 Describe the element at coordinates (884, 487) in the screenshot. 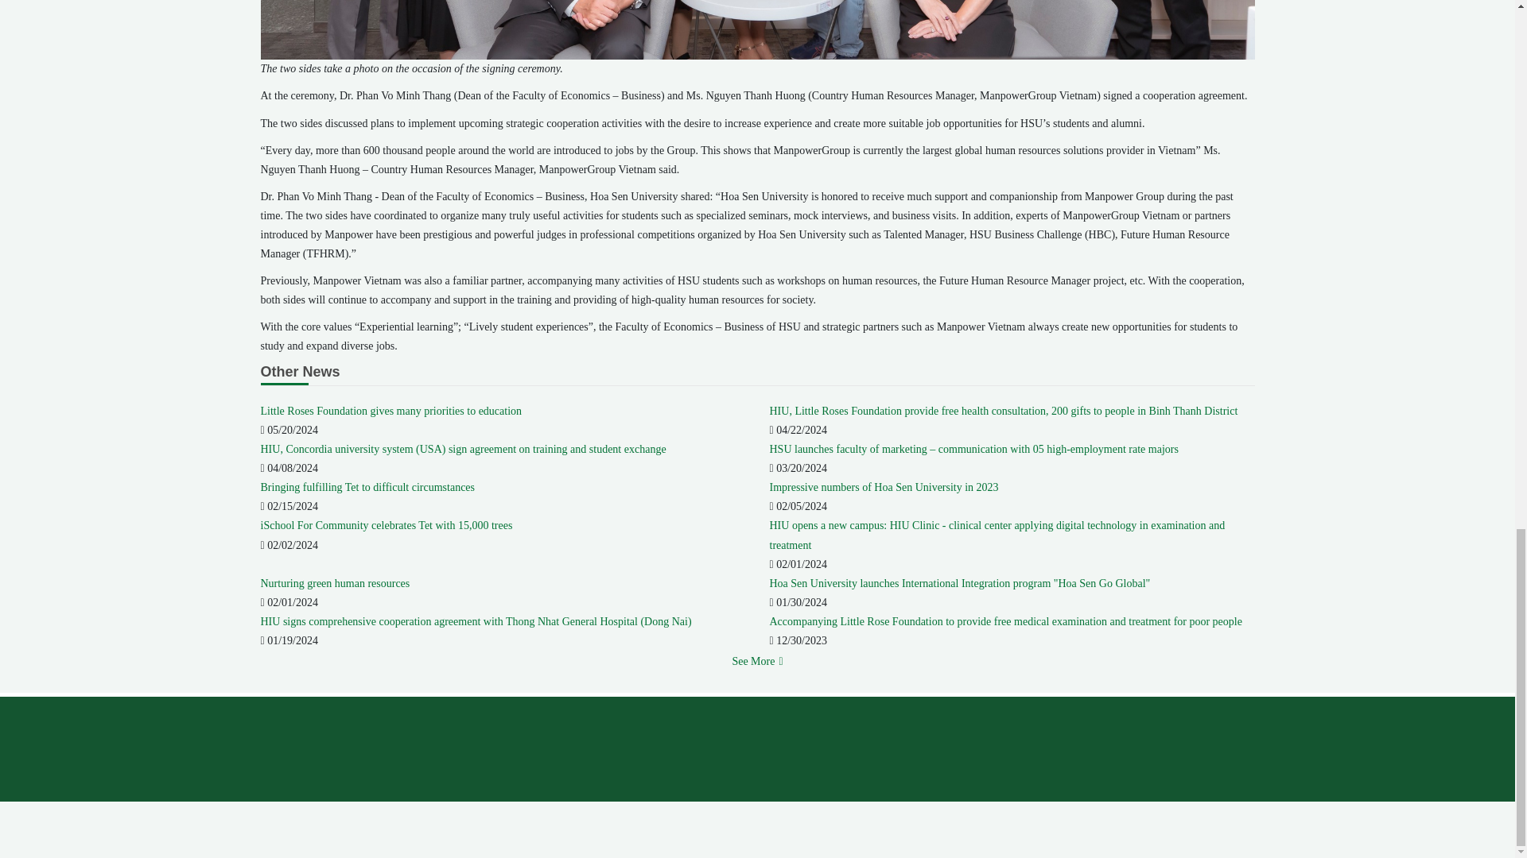

I see `Impressive numbers of Hoa Sen University in 2023` at that location.